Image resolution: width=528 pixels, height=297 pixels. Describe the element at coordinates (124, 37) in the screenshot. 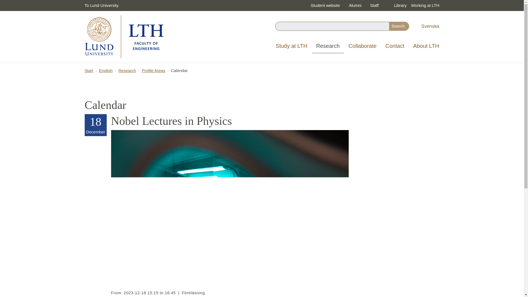

I see `FACULTY OF ENGINEERING LTH` at that location.